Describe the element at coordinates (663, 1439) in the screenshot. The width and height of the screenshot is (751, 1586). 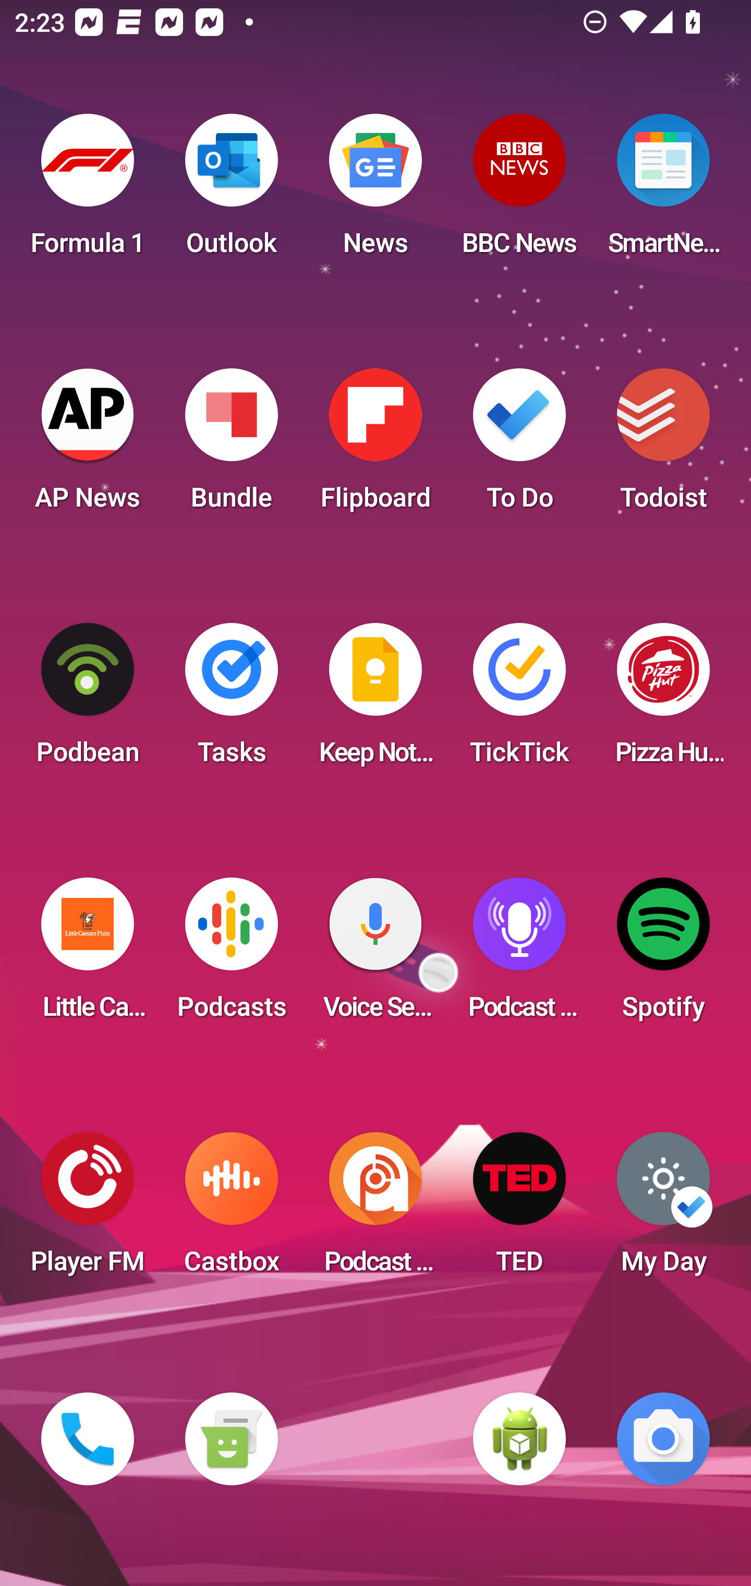
I see `Camera` at that location.